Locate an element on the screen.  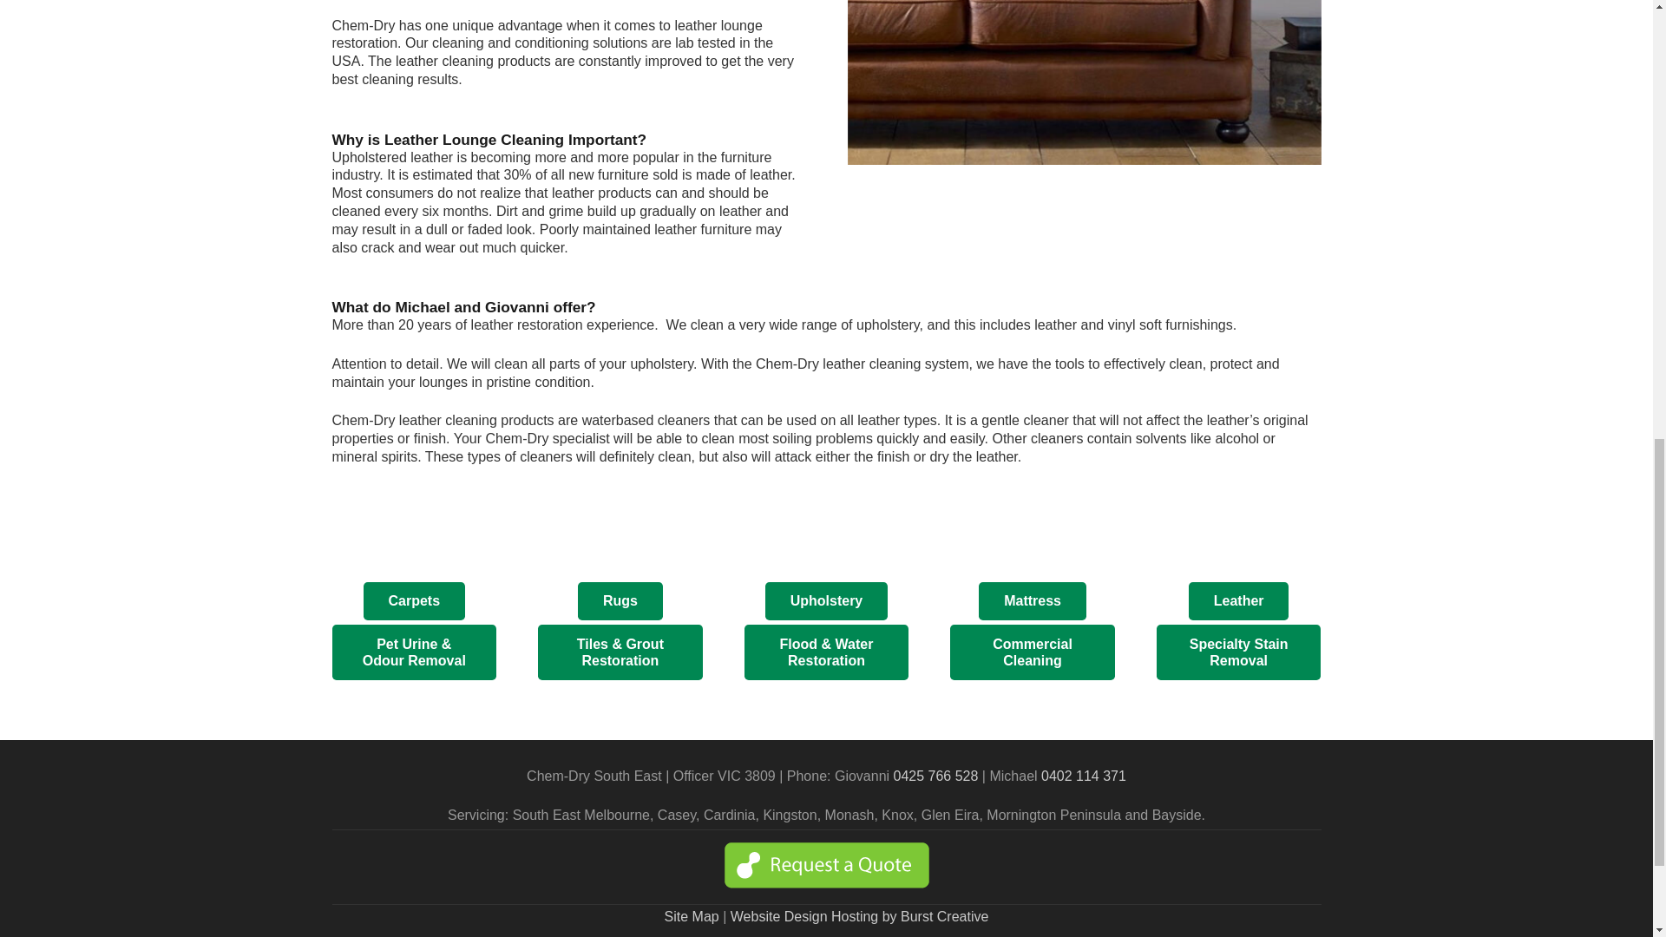
Rugs is located at coordinates (620, 601).